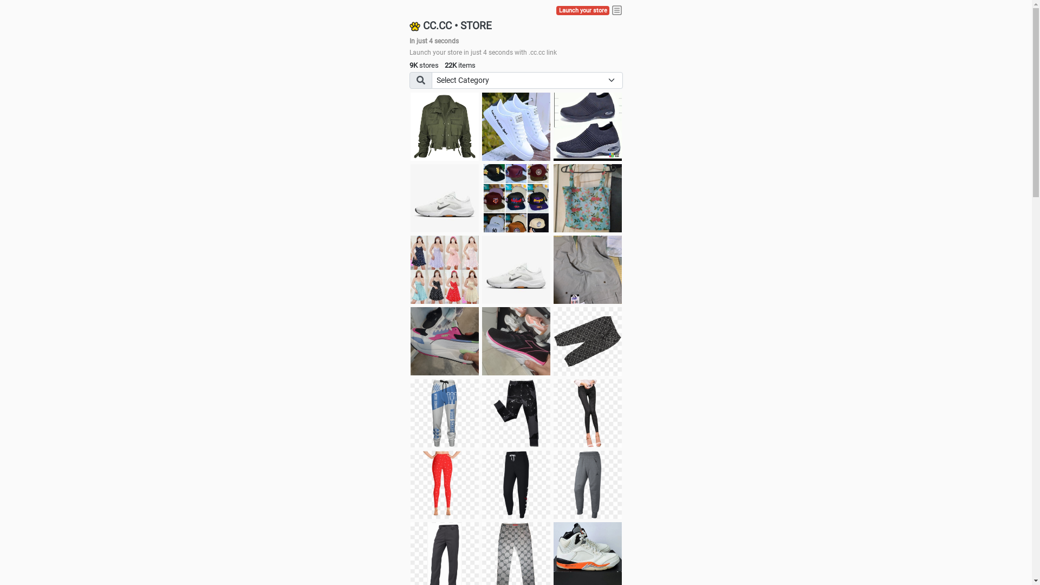 The image size is (1040, 585). Describe the element at coordinates (516, 413) in the screenshot. I see `Pant` at that location.